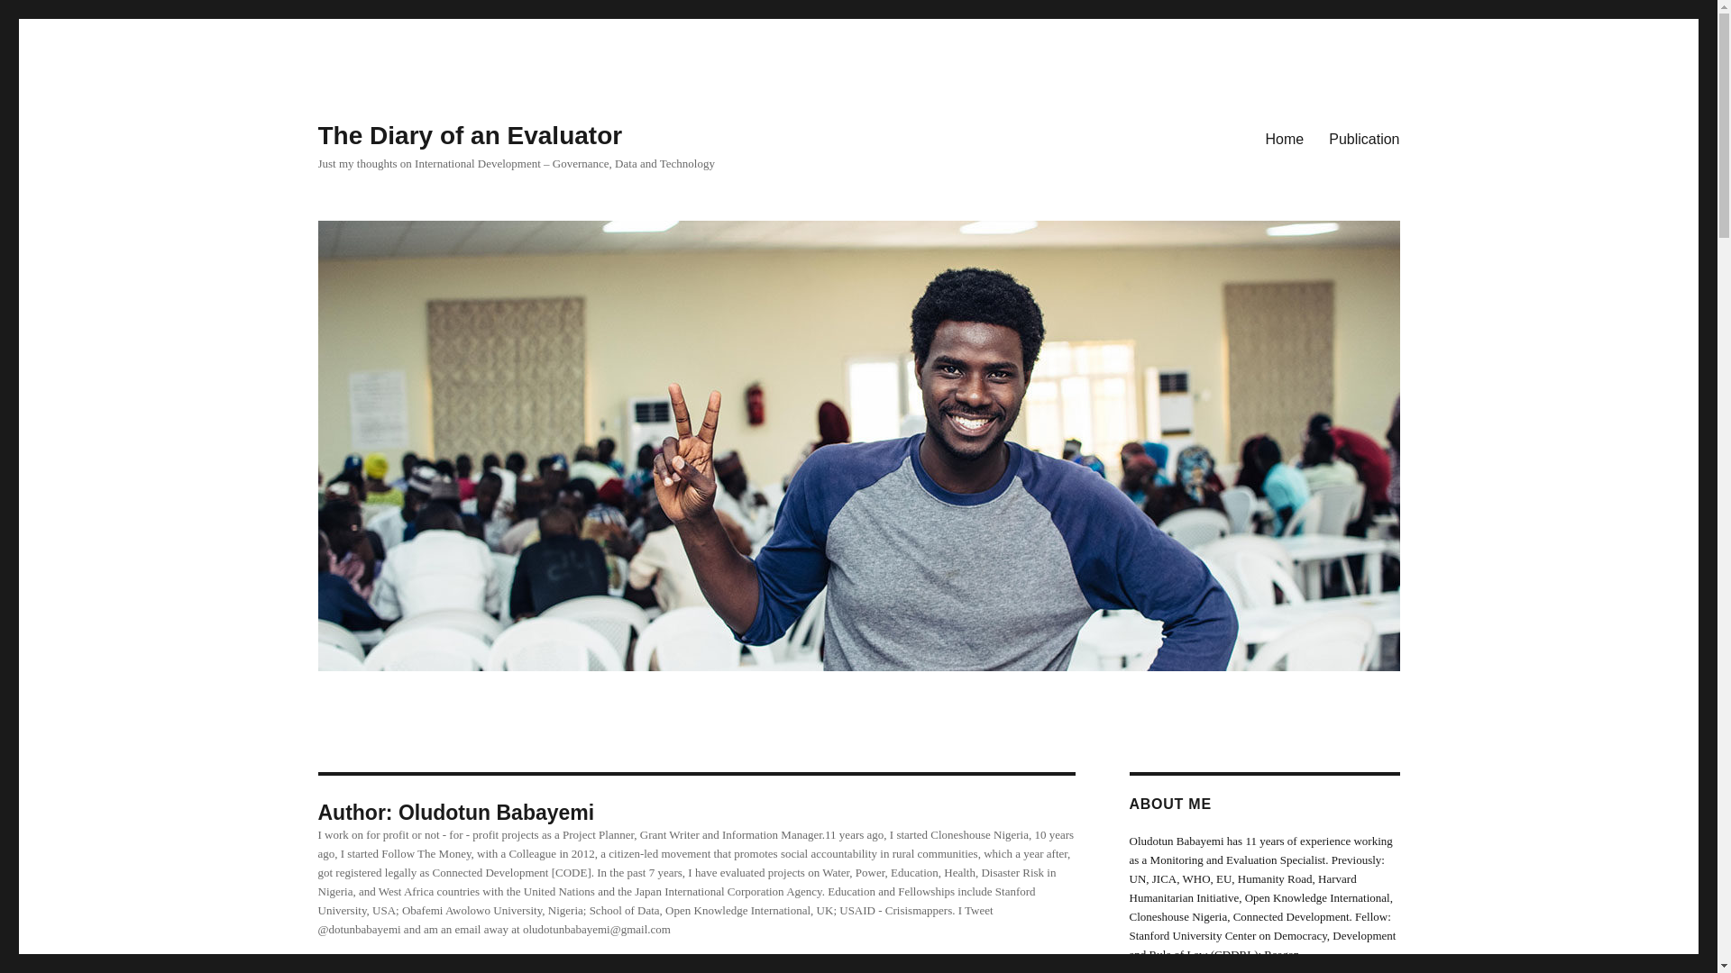 Image resolution: width=1731 pixels, height=973 pixels. I want to click on The Diary of an Evaluator, so click(469, 135).